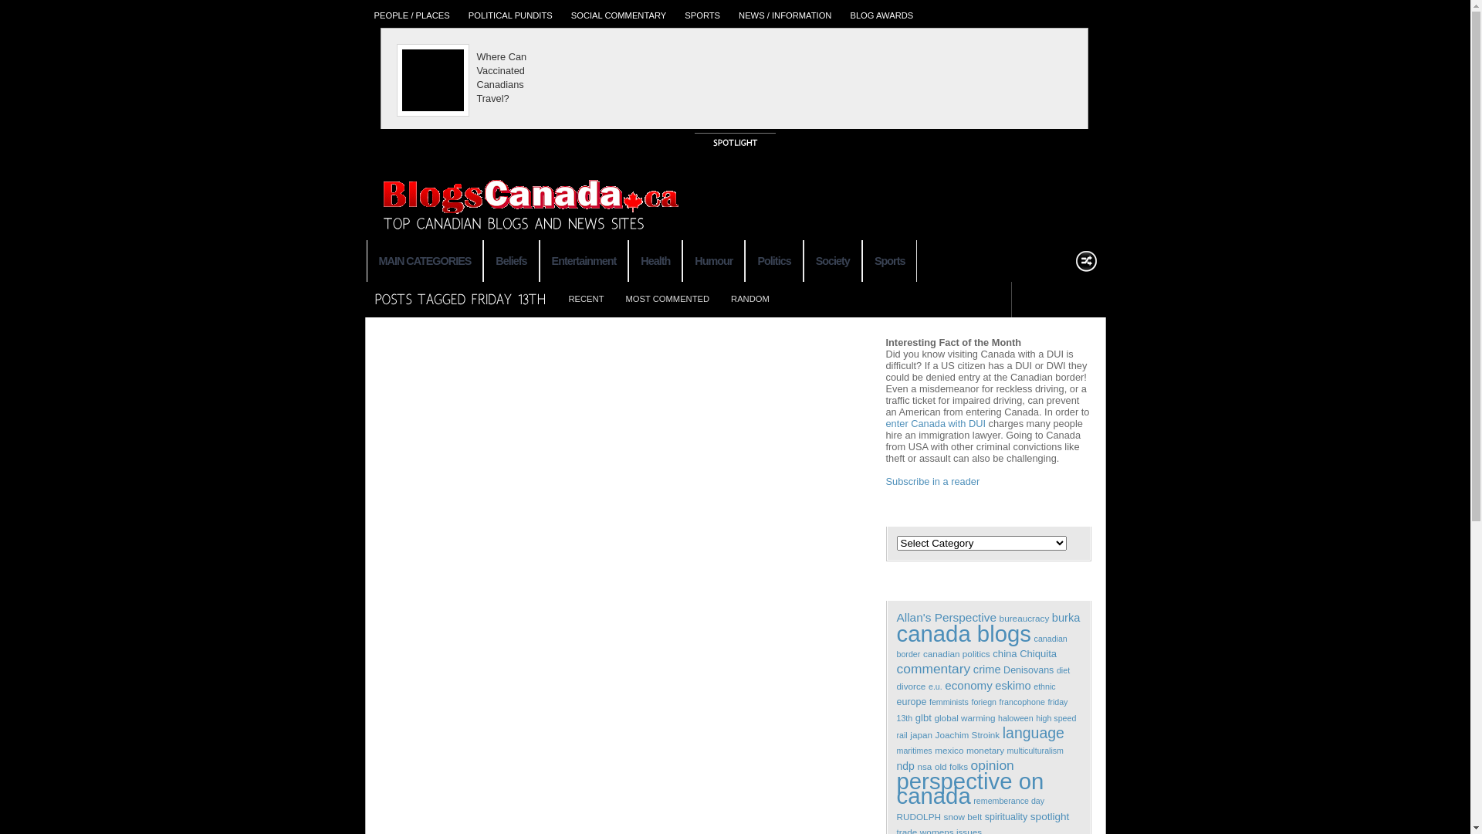  I want to click on diet, so click(1064, 670).